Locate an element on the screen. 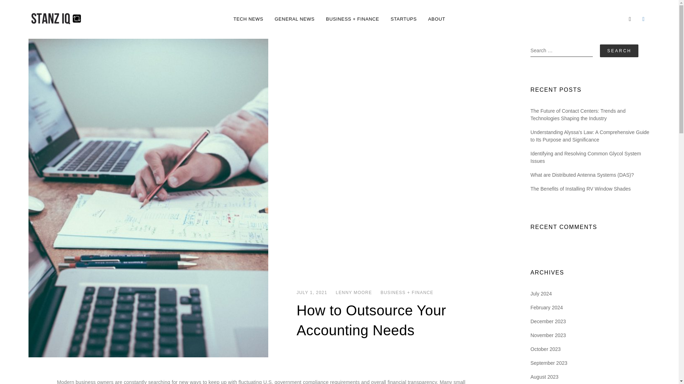 The height and width of the screenshot is (384, 684). JULY 1, 2021 is located at coordinates (311, 292).